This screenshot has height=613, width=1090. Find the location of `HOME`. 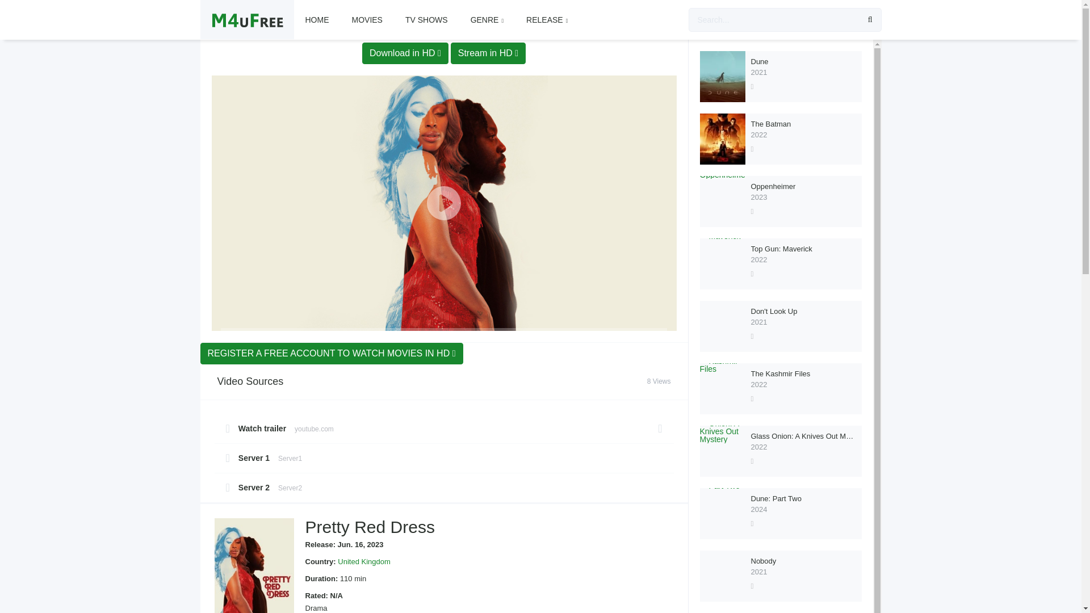

HOME is located at coordinates (317, 20).